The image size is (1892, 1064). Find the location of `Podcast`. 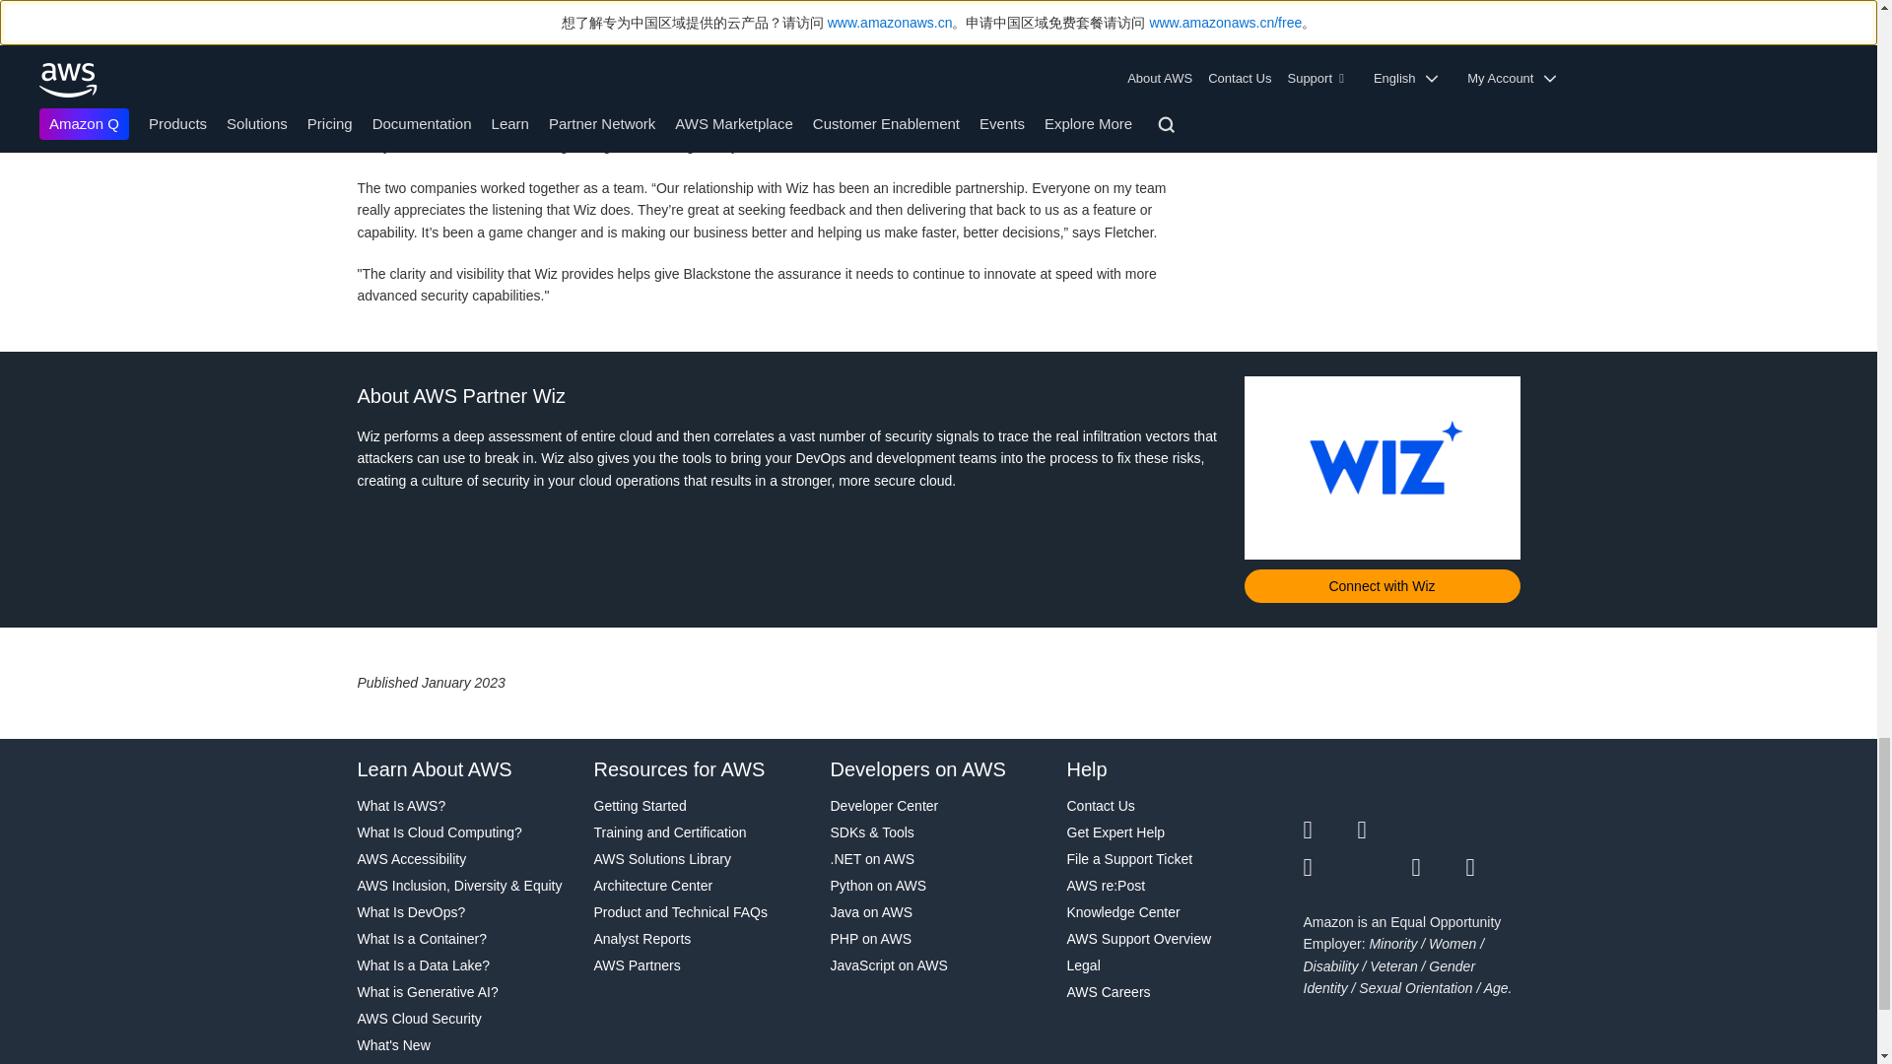

Podcast is located at coordinates (1438, 868).